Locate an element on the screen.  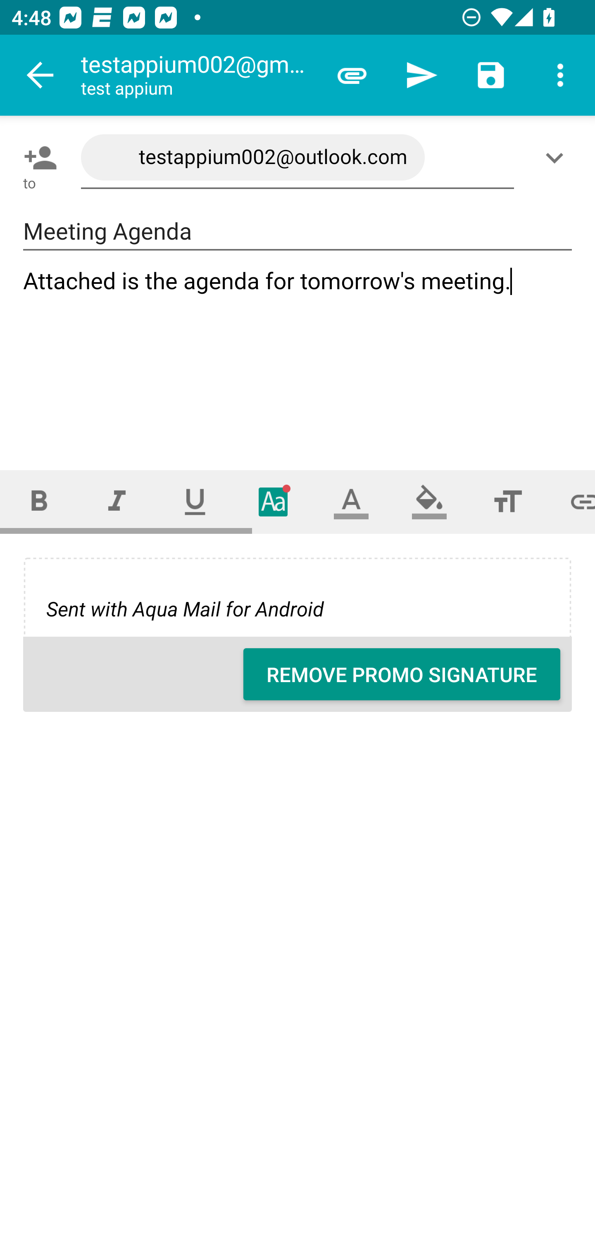
Meeting Agenda is located at coordinates (297, 231).